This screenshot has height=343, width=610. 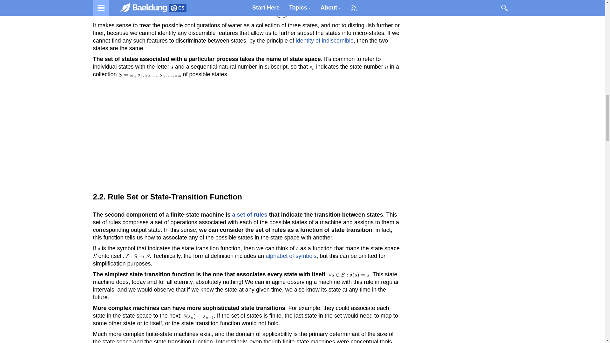 I want to click on Rendered by QuickLaTeX.com, so click(x=386, y=67).